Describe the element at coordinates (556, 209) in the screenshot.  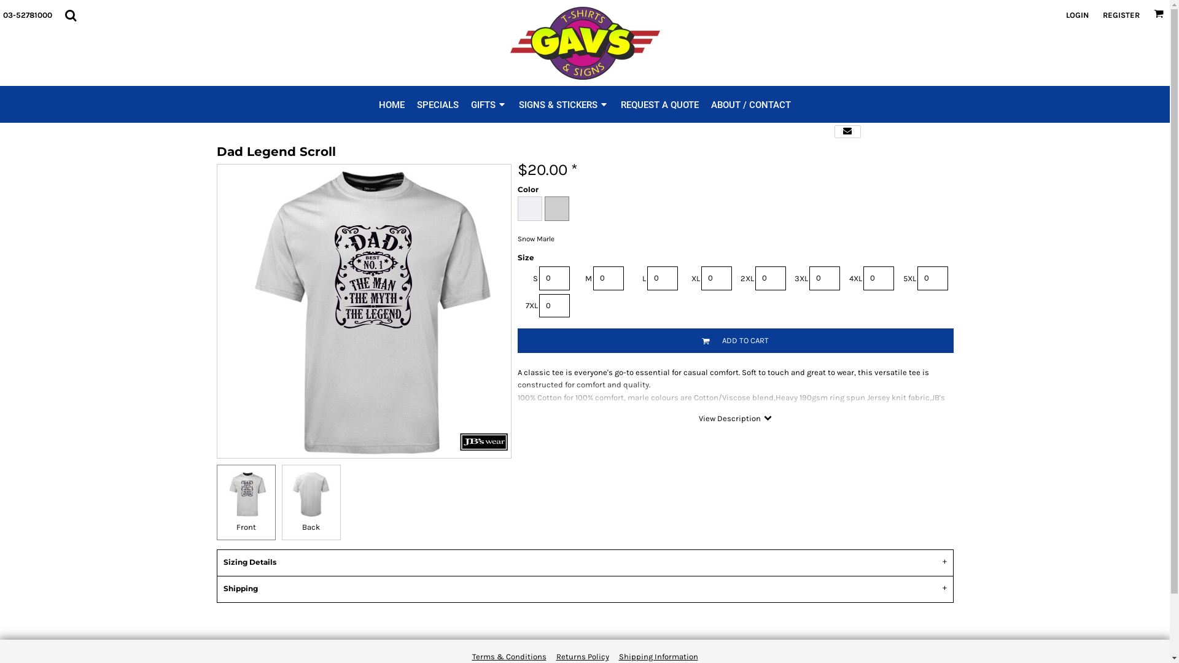
I see `Snow Marle` at that location.